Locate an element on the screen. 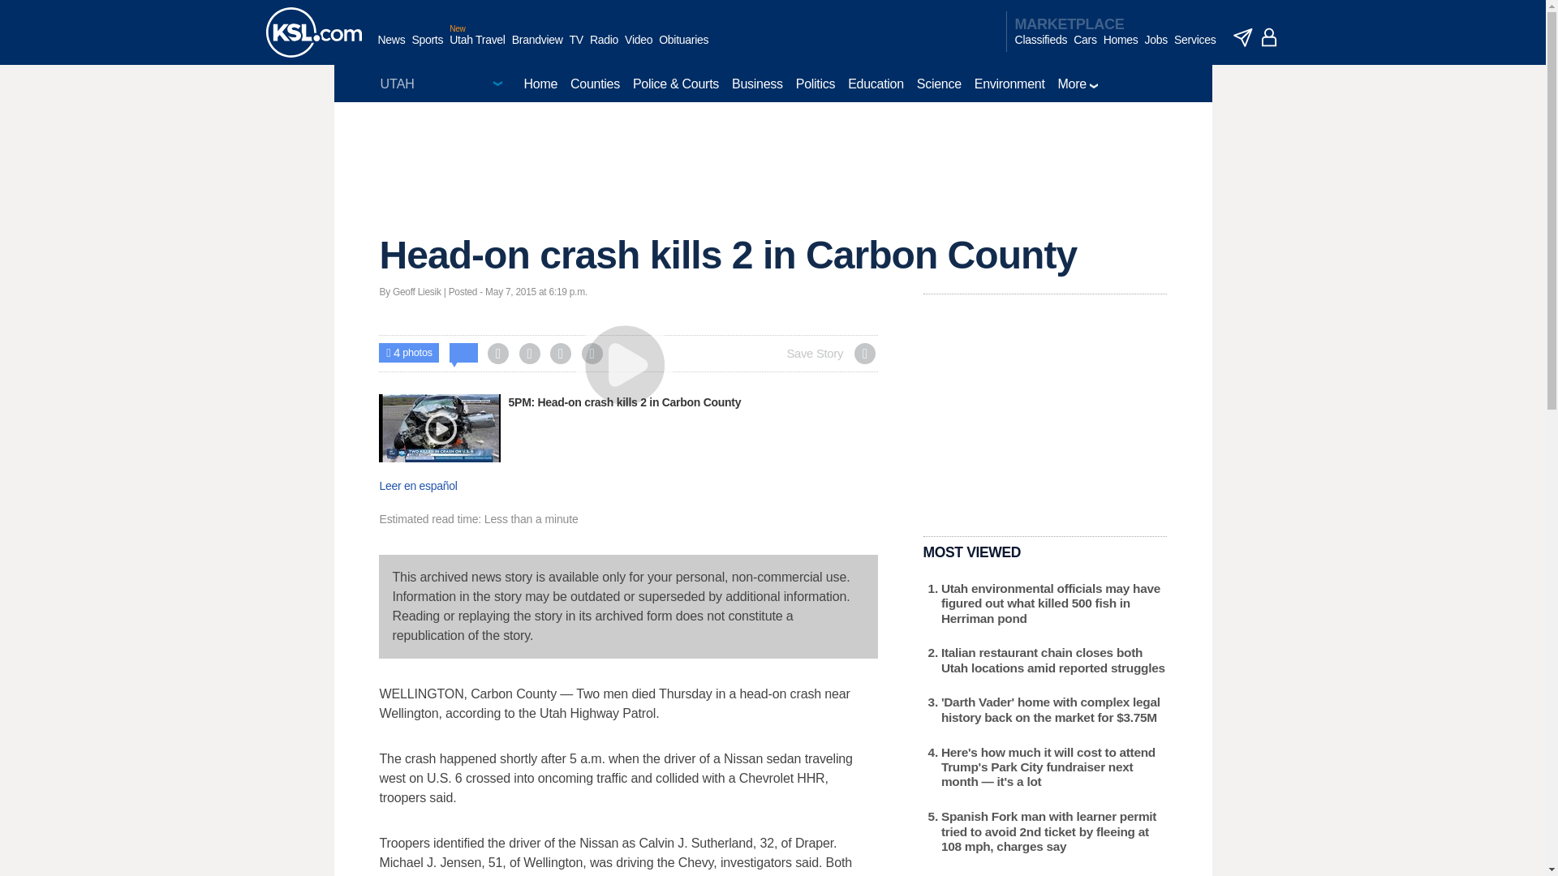 This screenshot has width=1558, height=876. Utah Travel is located at coordinates (477, 48).